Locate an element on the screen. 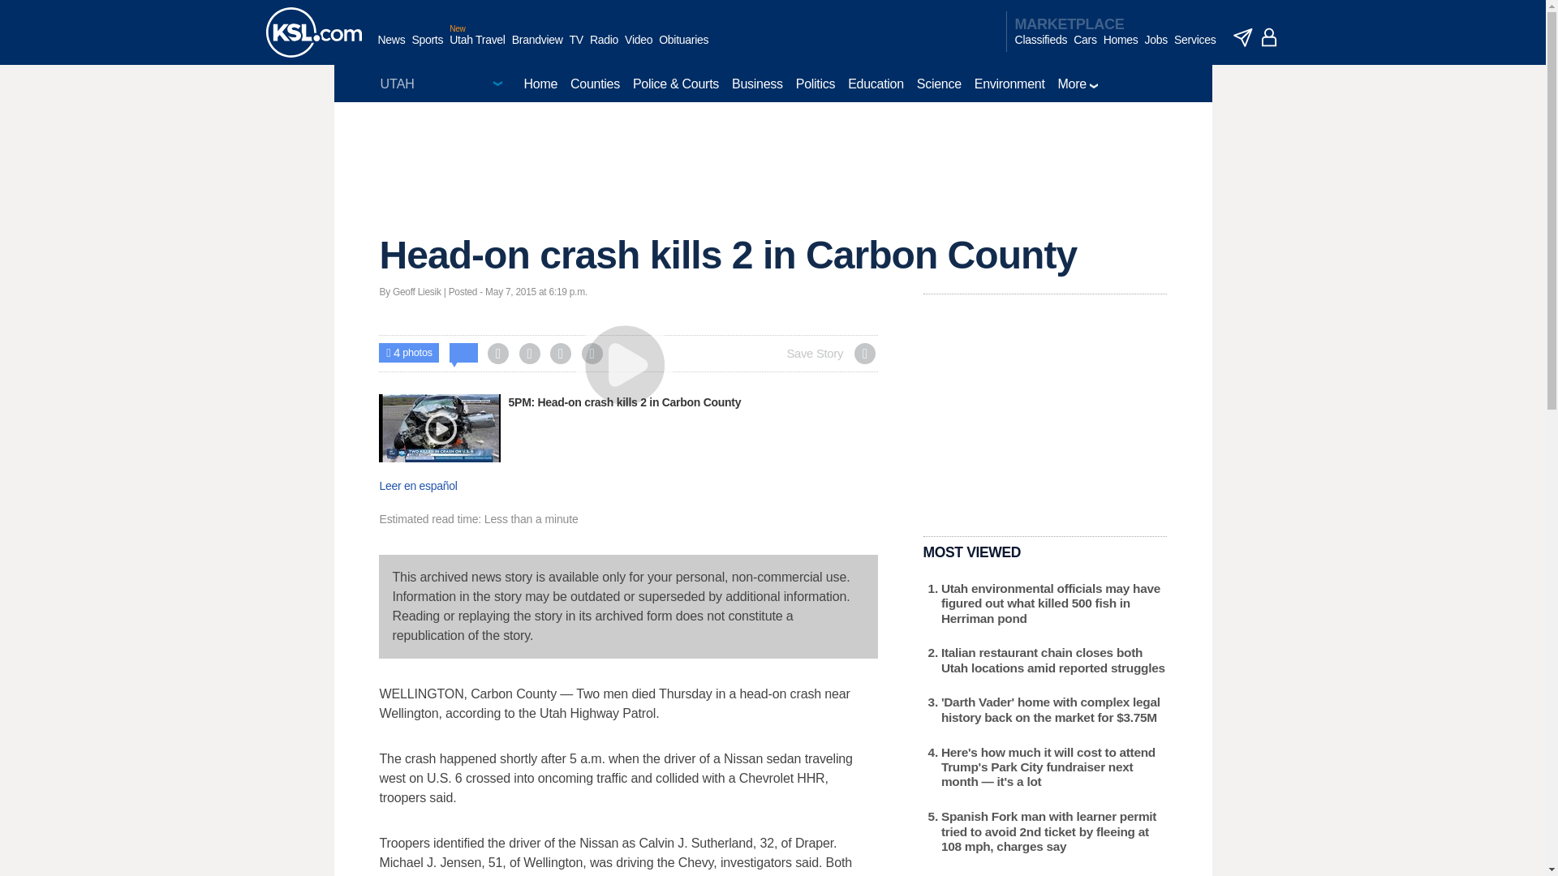 This screenshot has width=1558, height=876. Utah Travel is located at coordinates (477, 48).